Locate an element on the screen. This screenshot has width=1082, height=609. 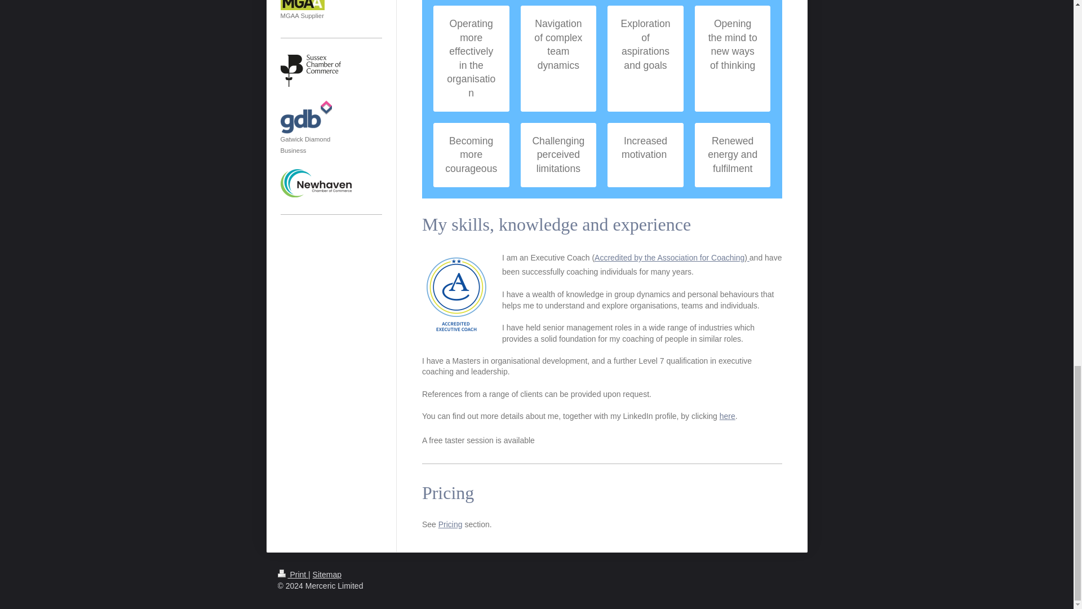
MGAA Supplier is located at coordinates (302, 10).